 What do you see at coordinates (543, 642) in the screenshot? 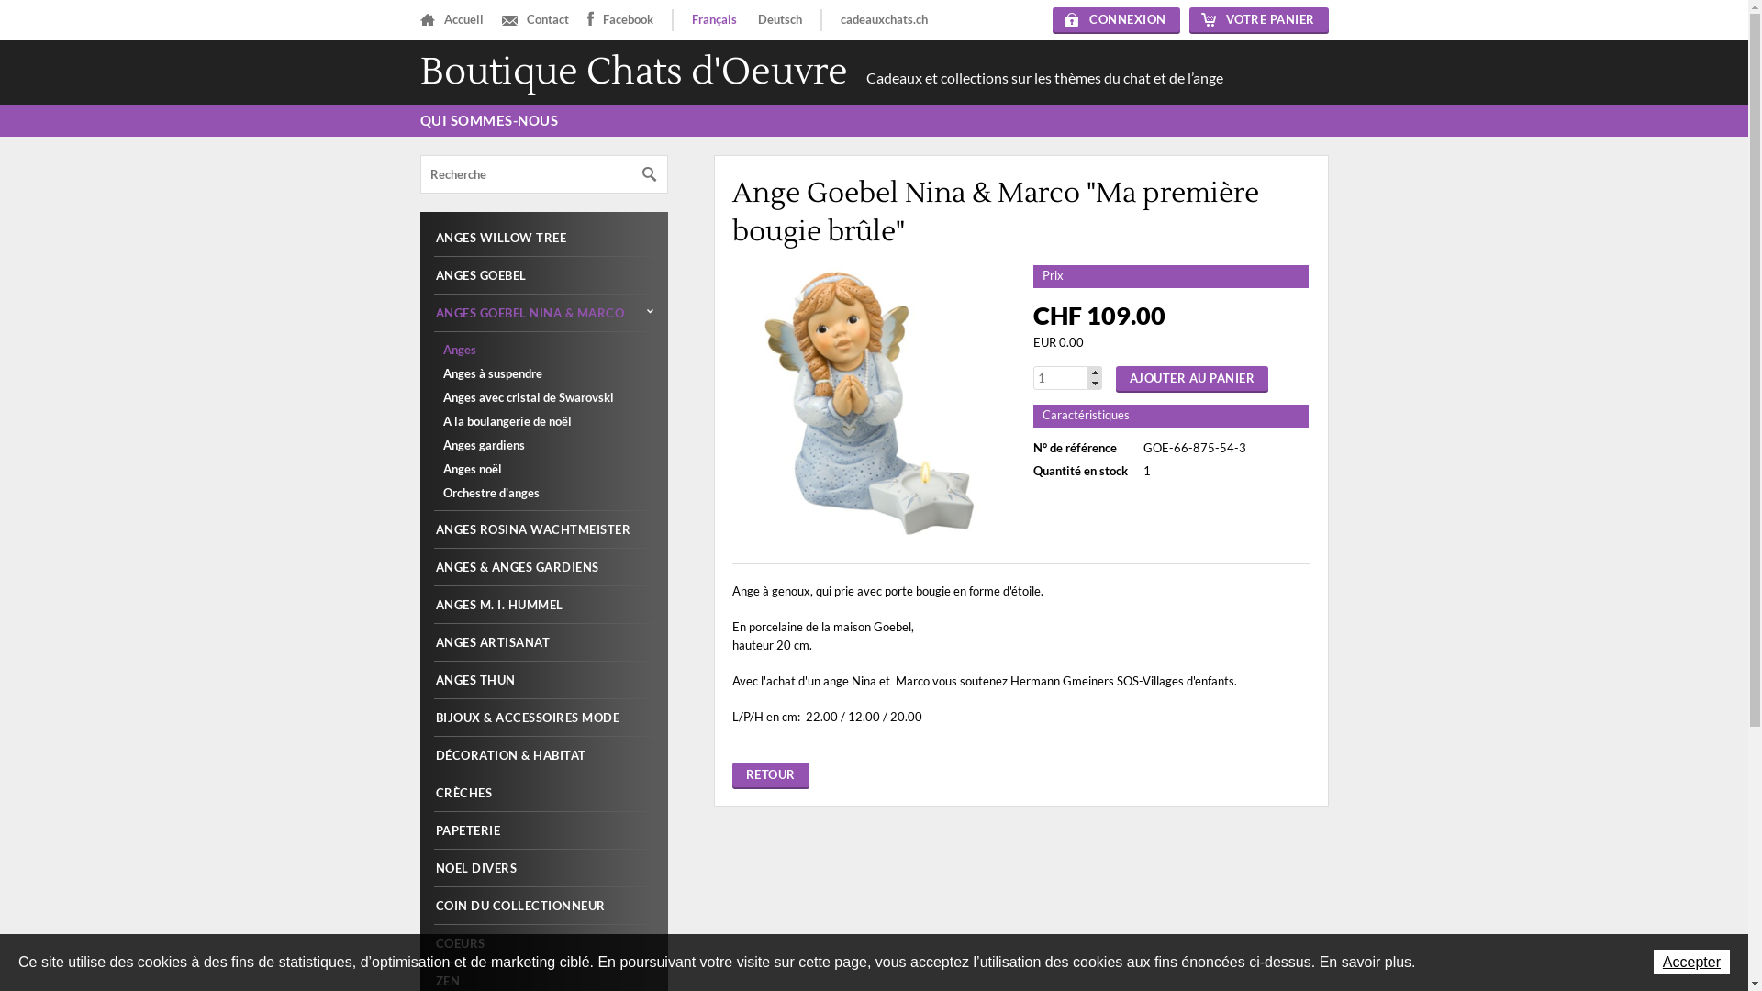
I see `ANGES ARTISANAT` at bounding box center [543, 642].